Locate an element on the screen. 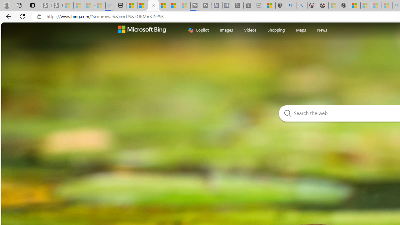 This screenshot has height=225, width=400. Nordace - Nordace Siena Is Not An Ordinary Backpack is located at coordinates (344, 6).